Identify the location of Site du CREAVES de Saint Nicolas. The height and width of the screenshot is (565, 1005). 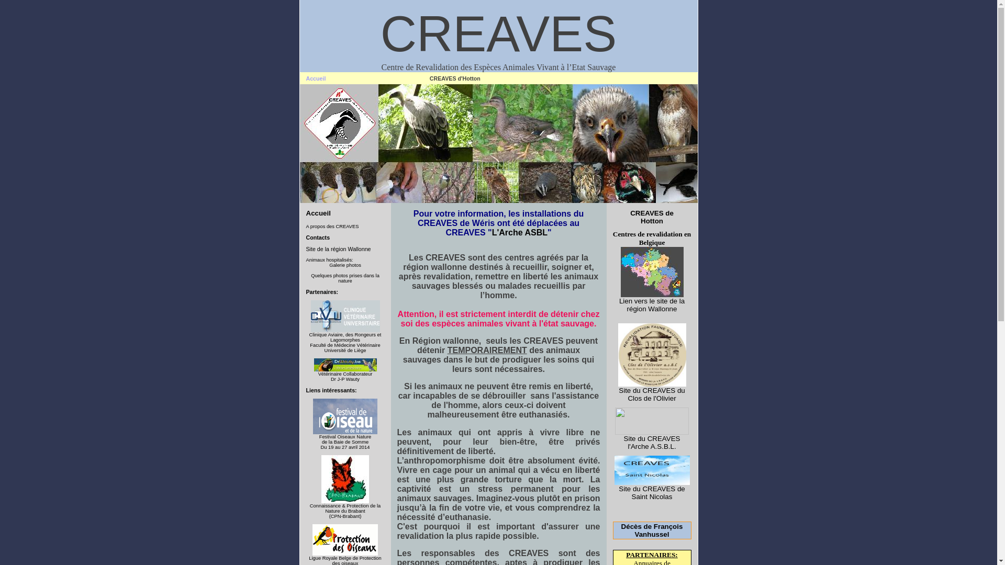
(652, 493).